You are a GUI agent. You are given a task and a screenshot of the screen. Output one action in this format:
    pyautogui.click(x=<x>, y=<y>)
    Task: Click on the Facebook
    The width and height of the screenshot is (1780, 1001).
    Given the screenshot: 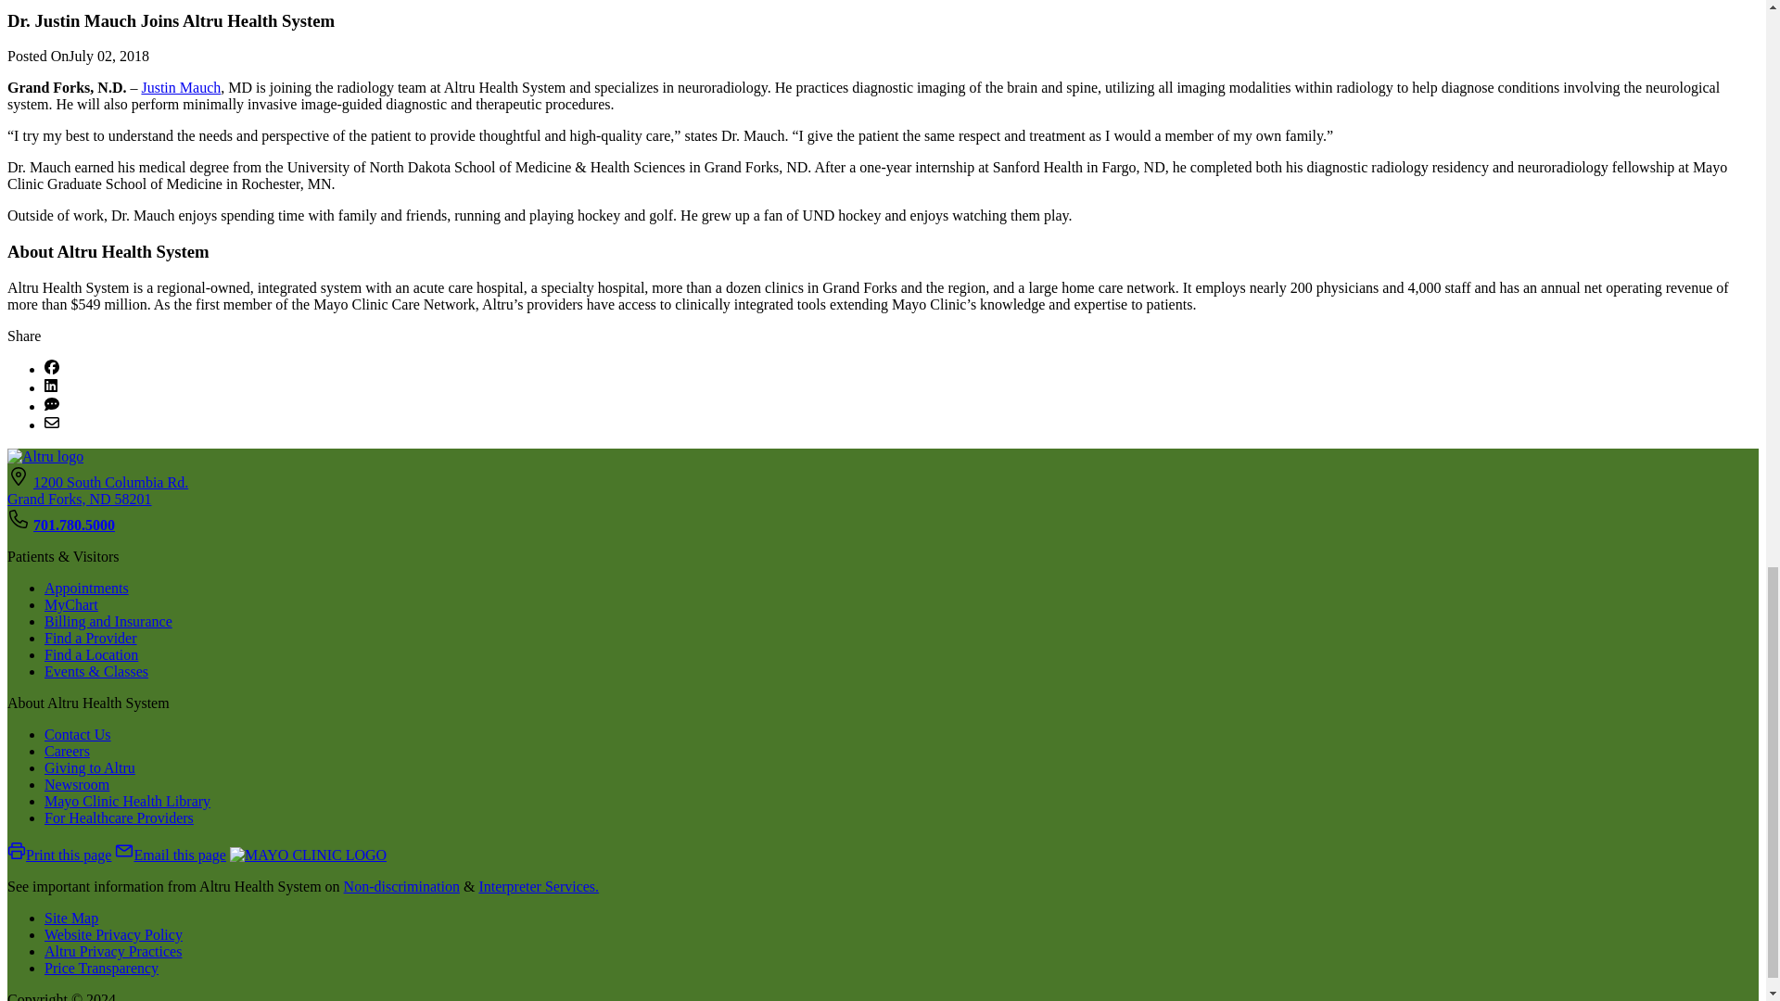 What is the action you would take?
    pyautogui.click(x=52, y=369)
    